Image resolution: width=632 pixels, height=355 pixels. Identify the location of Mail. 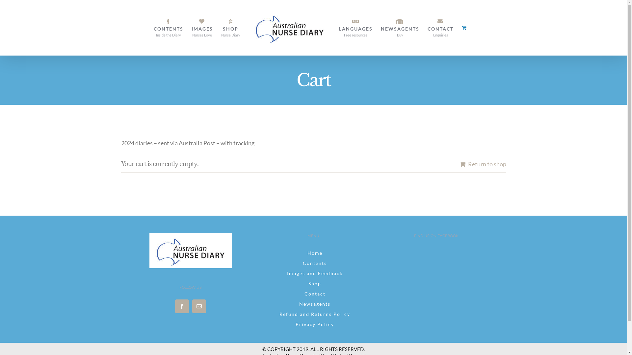
(199, 306).